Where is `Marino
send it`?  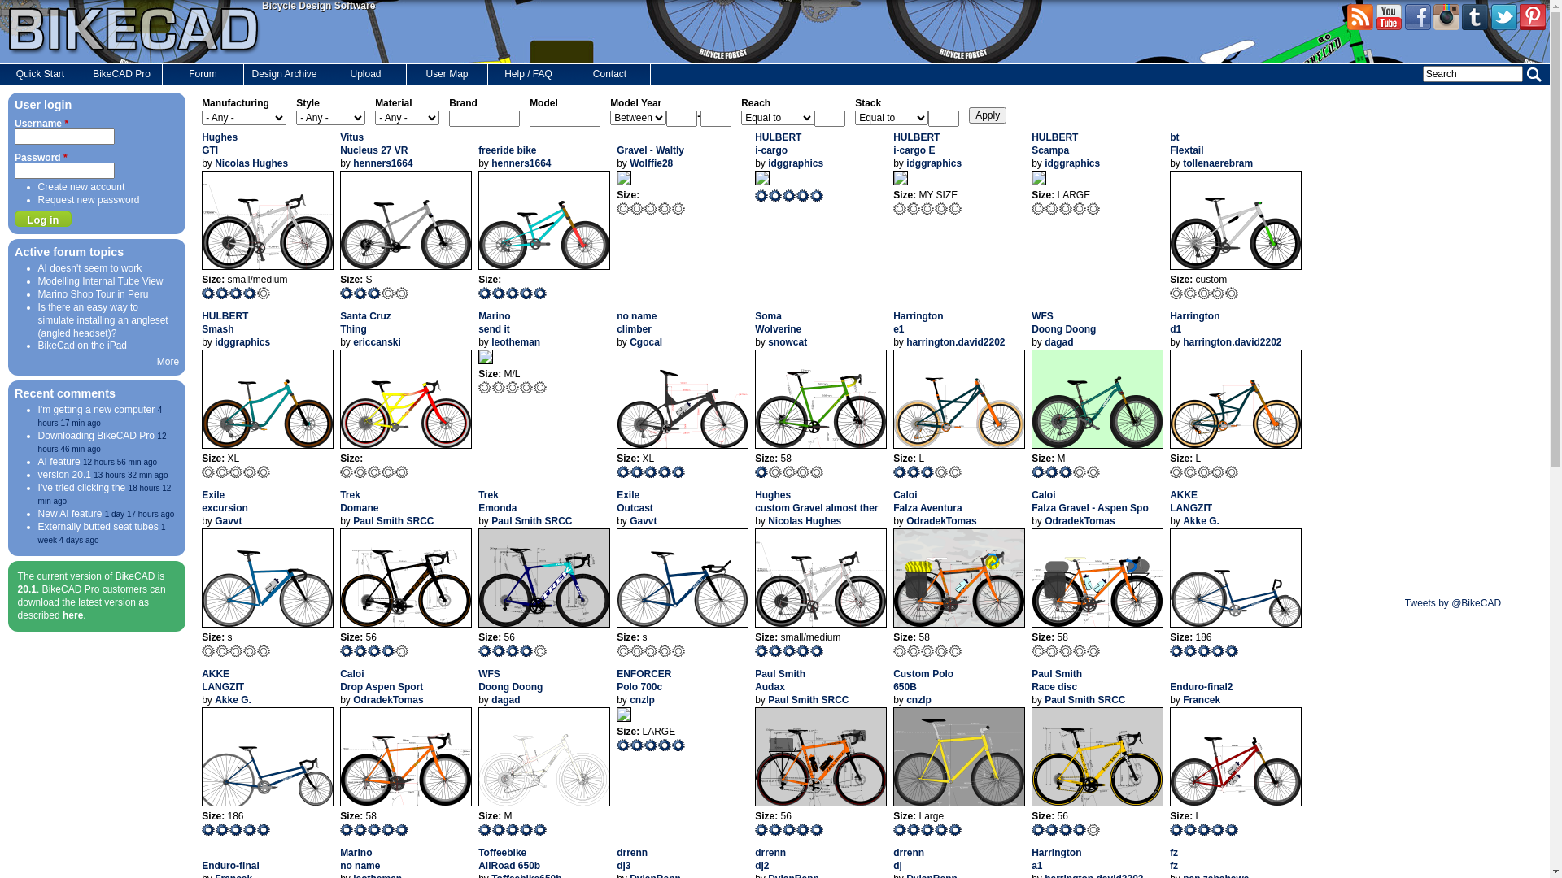 Marino
send it is located at coordinates (495, 323).